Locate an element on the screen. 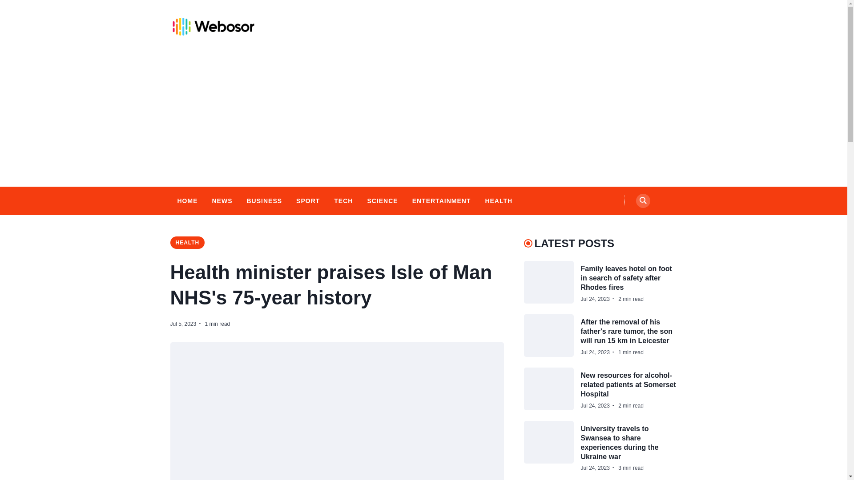 This screenshot has height=480, width=854. BUSINESS is located at coordinates (264, 201).